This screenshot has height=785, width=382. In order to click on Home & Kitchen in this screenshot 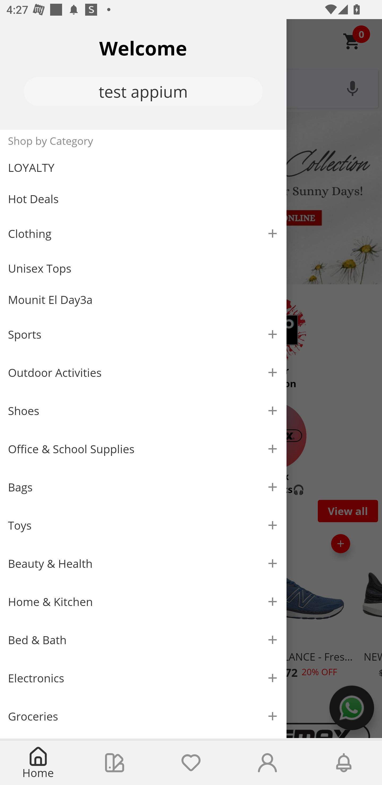, I will do `click(143, 601)`.